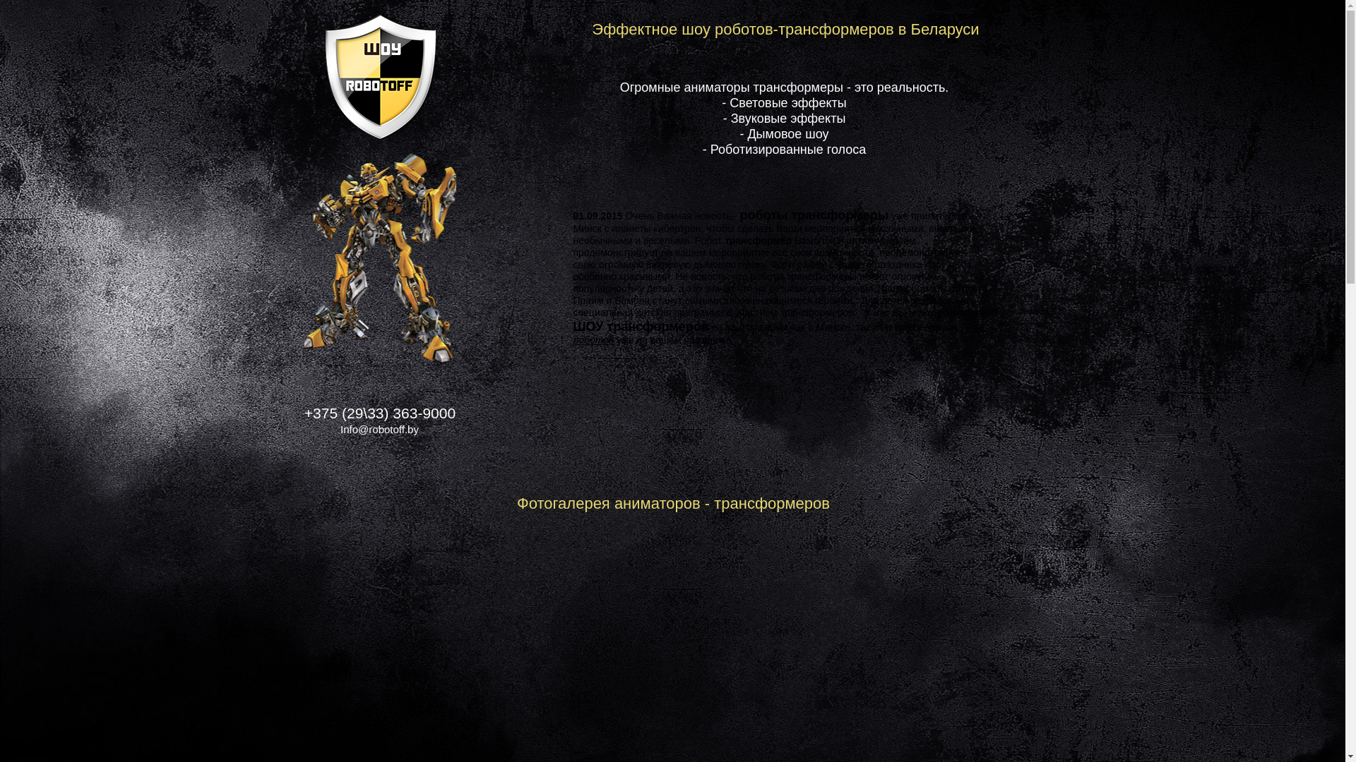 The height and width of the screenshot is (762, 1356). I want to click on +375 (29\33) 363-9000, so click(380, 414).